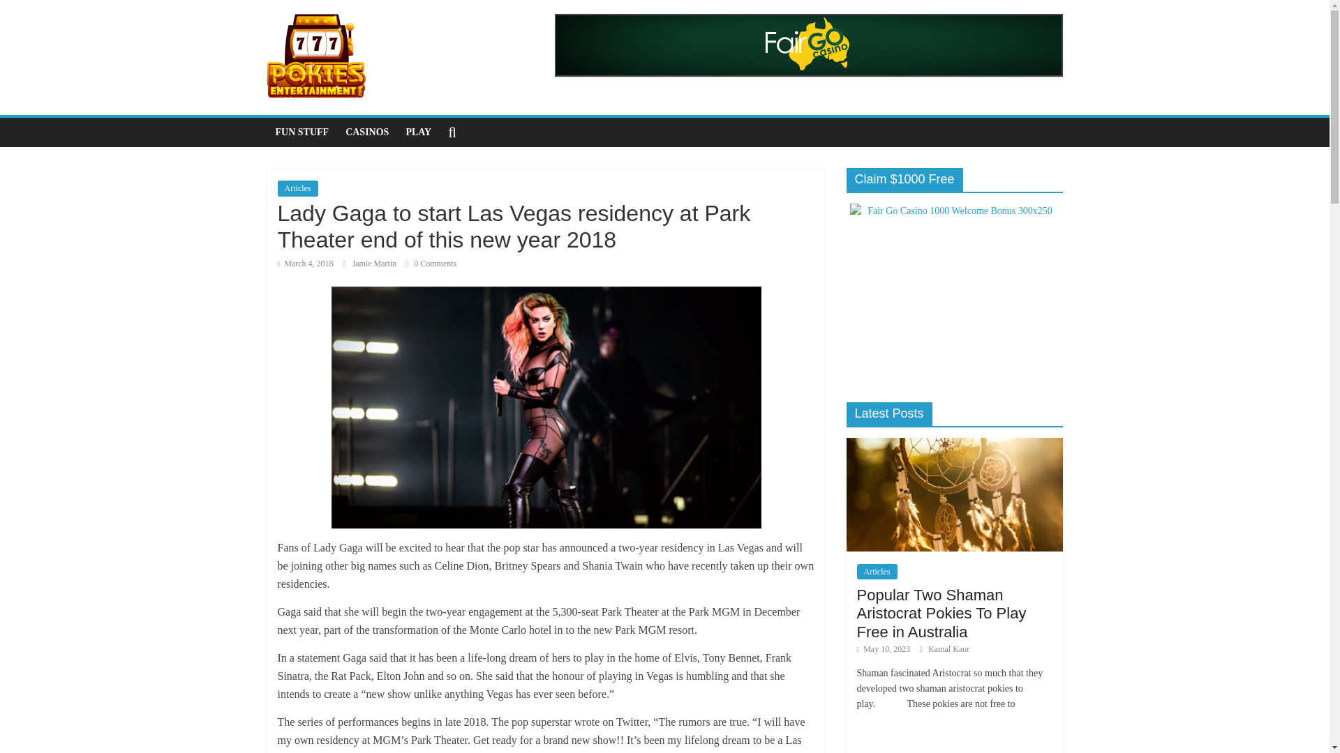 This screenshot has width=1340, height=753. Describe the element at coordinates (301, 132) in the screenshot. I see `FUN STUFF` at that location.